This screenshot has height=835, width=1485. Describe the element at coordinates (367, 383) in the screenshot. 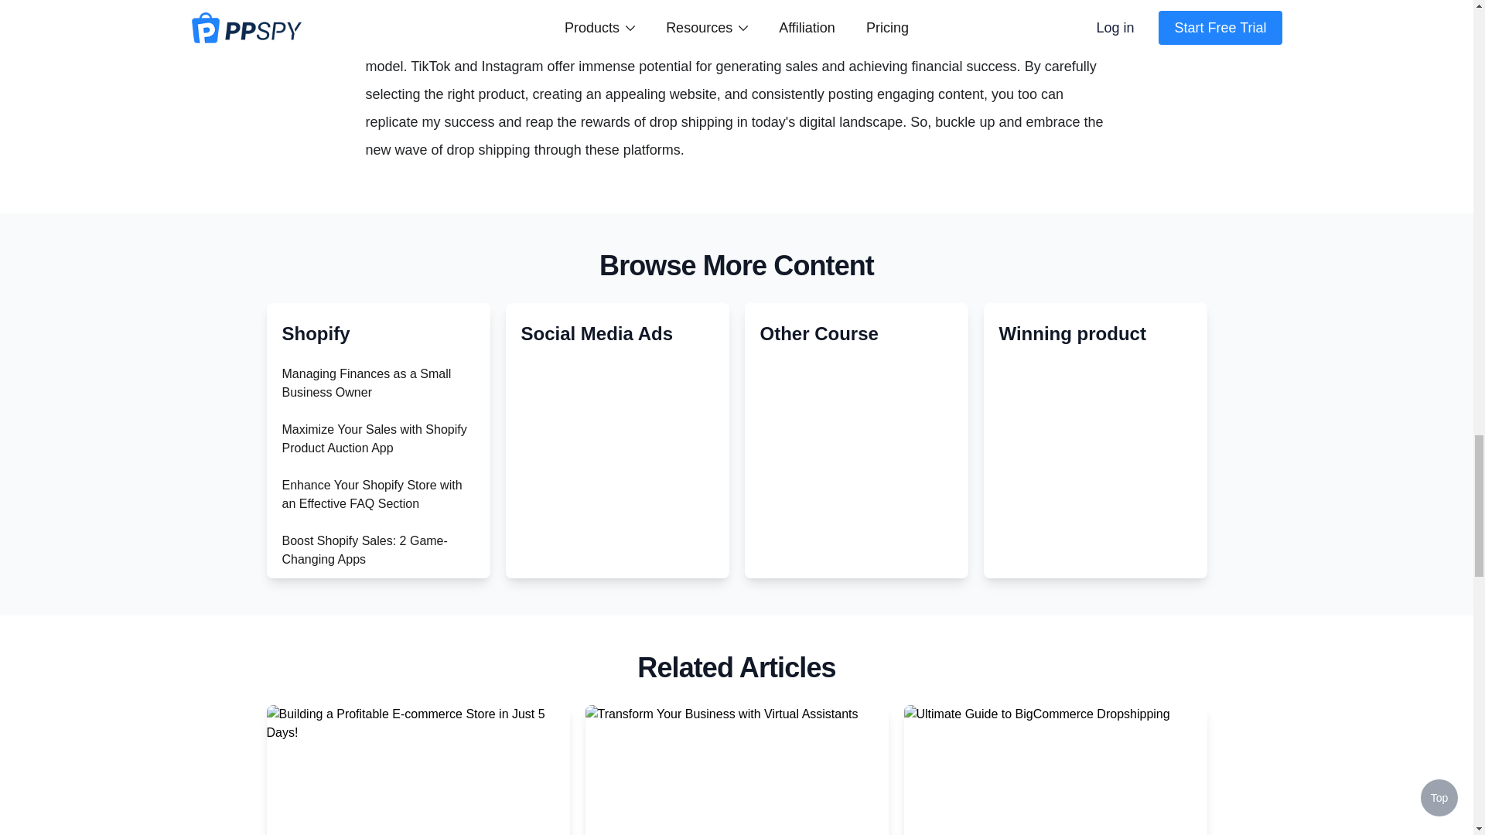

I see `Managing Finances as a Small Business Owner` at that location.